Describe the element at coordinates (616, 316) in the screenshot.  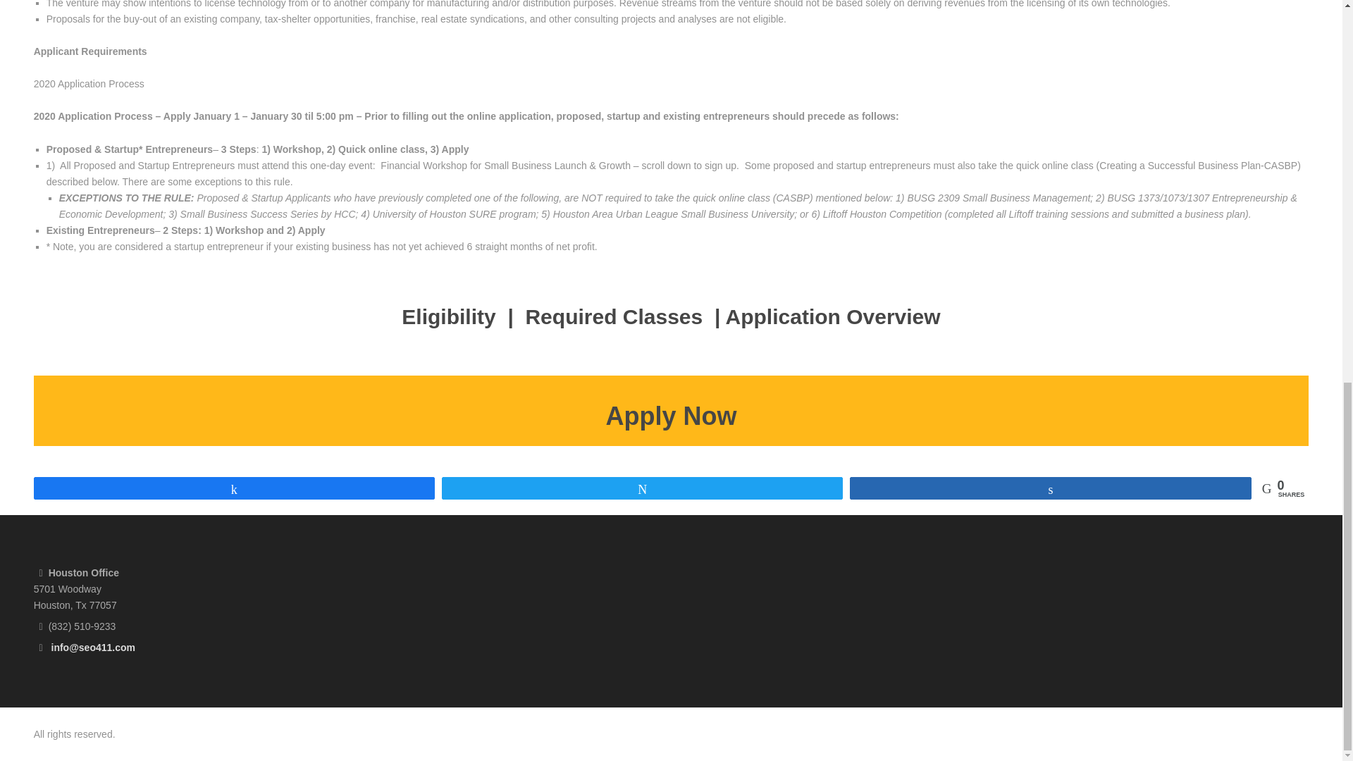
I see `Required Classes ` at that location.